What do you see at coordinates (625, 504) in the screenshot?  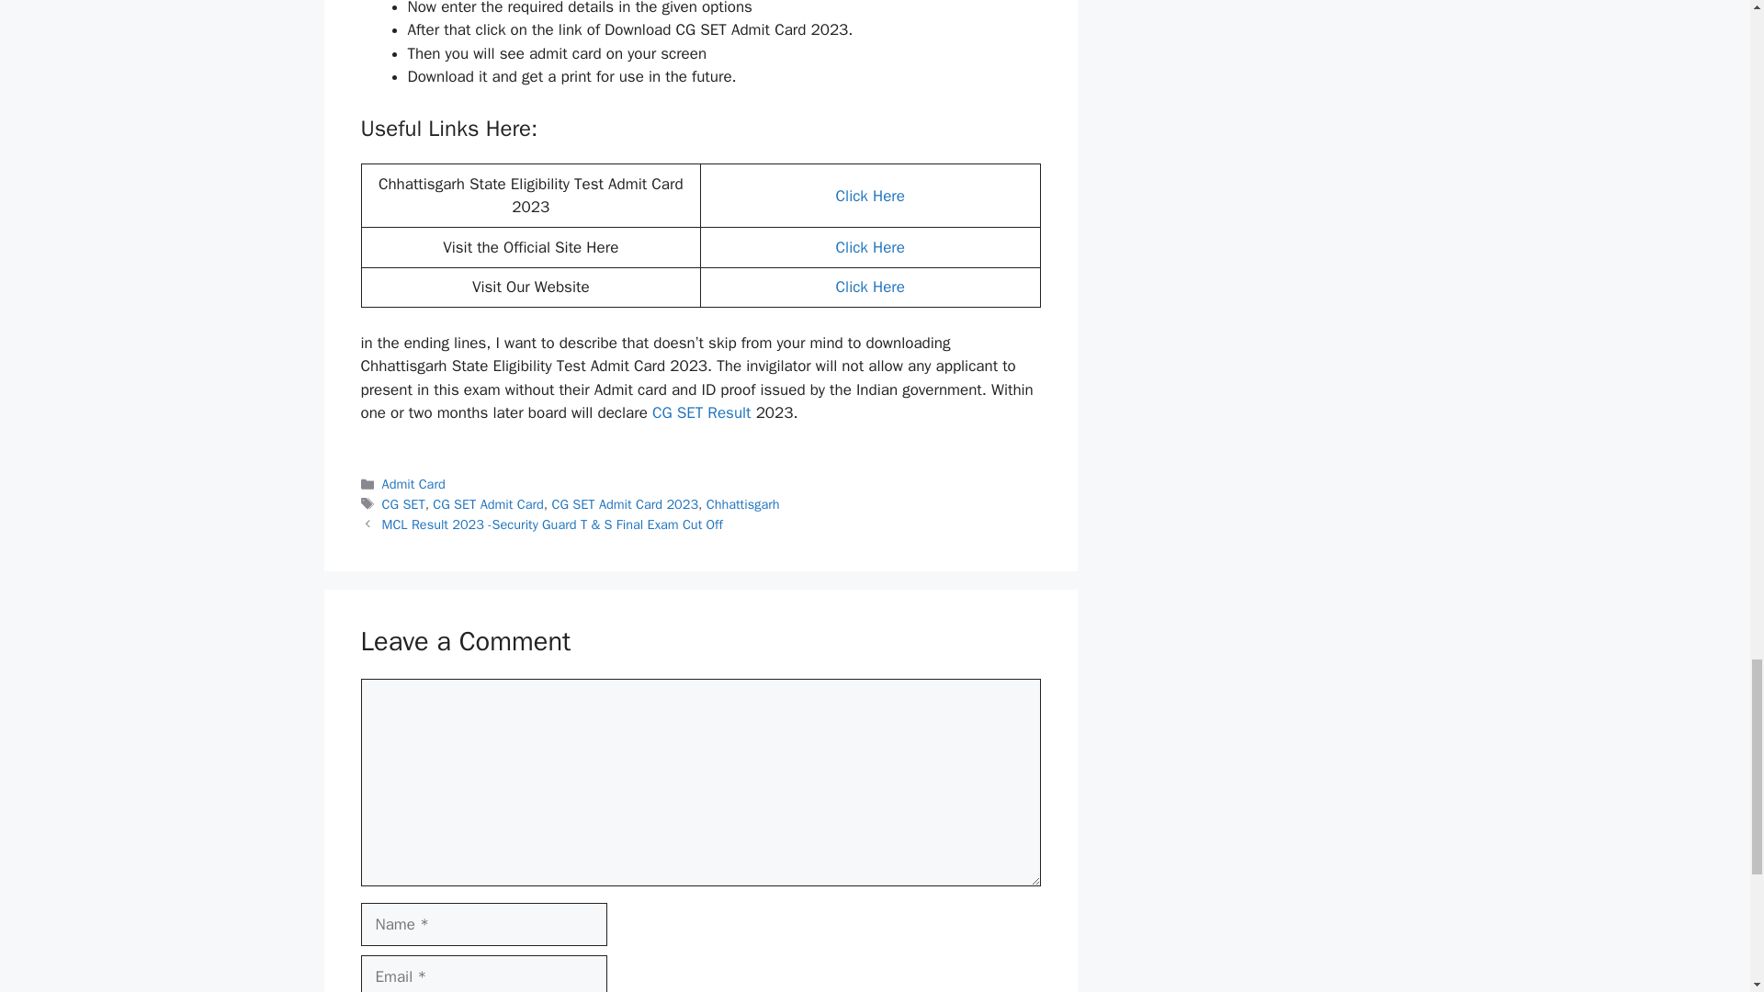 I see `CG SET Admit Card 2023` at bounding box center [625, 504].